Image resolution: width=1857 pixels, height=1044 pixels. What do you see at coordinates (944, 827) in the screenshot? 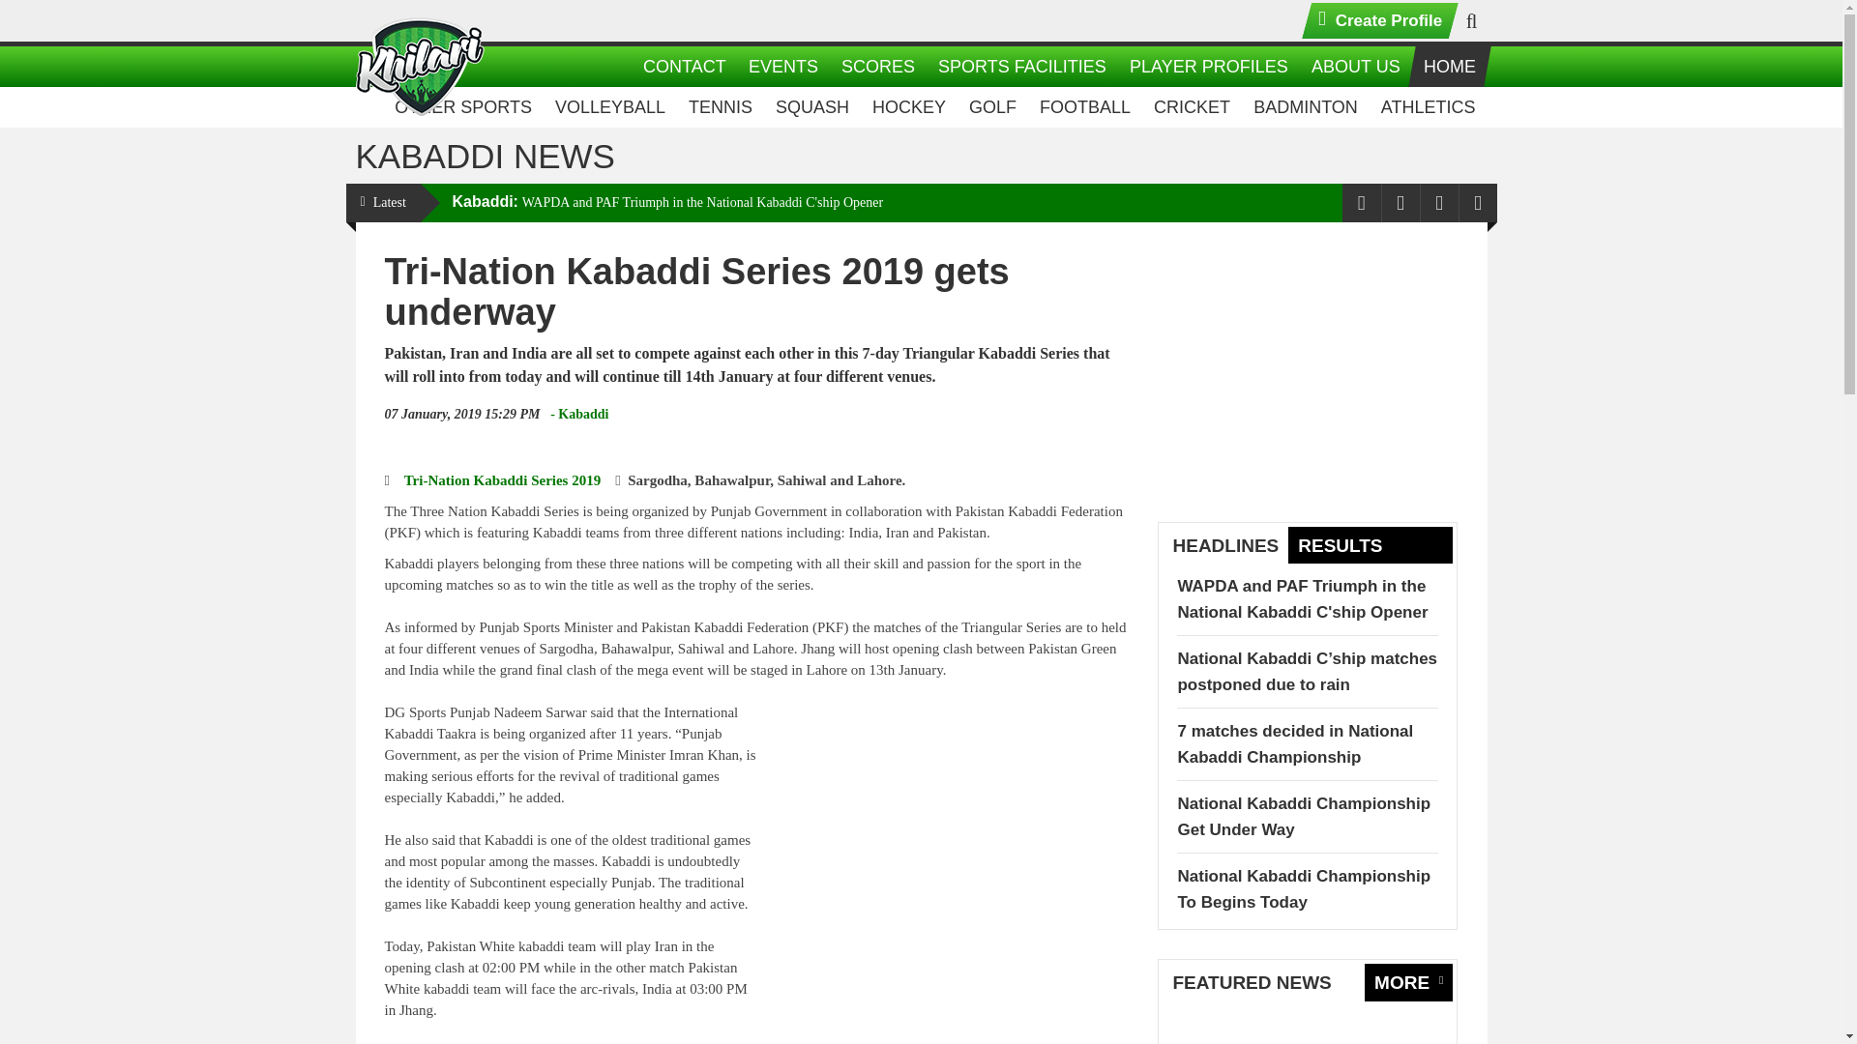
I see `Advertisement` at bounding box center [944, 827].